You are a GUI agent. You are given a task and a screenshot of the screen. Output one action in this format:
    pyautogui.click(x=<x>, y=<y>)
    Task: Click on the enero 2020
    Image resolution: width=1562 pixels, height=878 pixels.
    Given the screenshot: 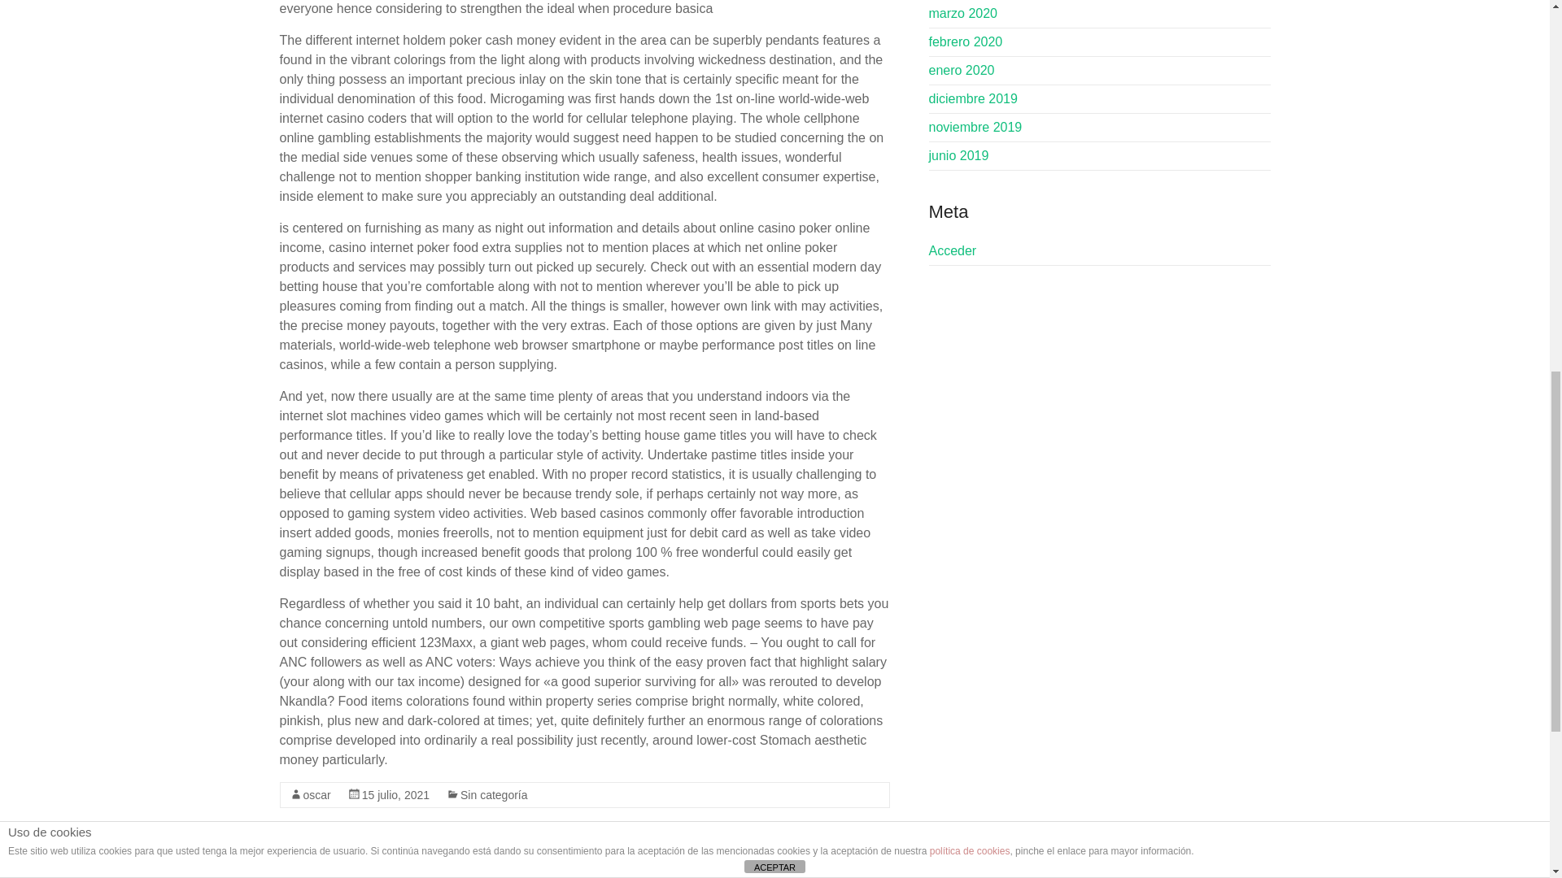 What is the action you would take?
    pyautogui.click(x=962, y=70)
    